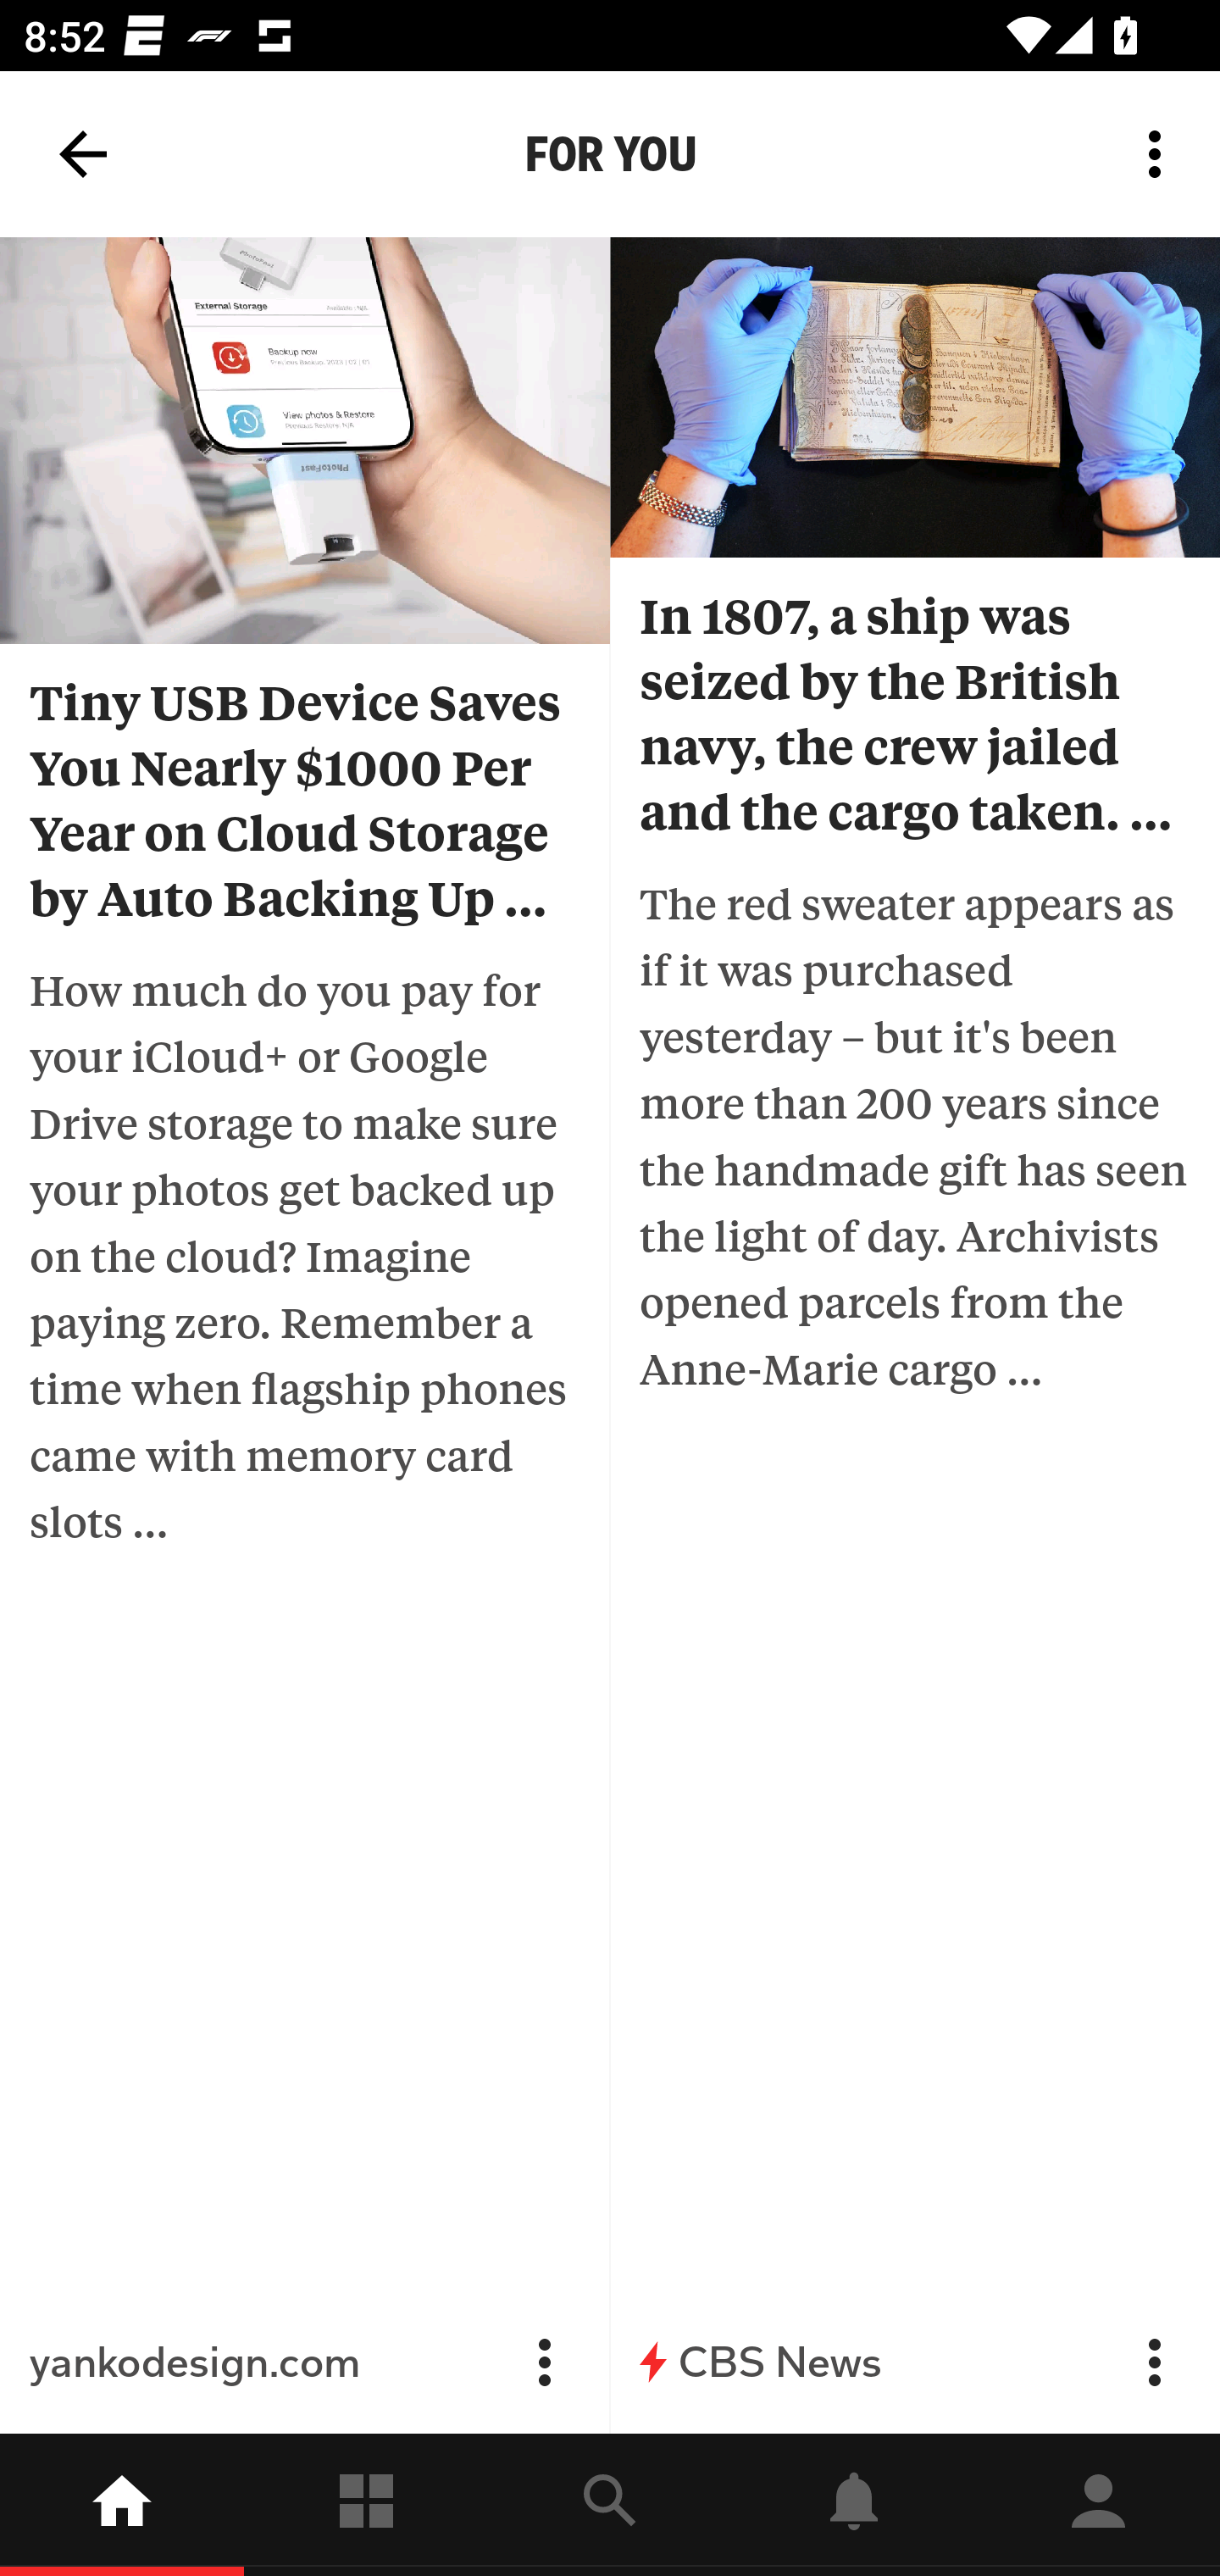  What do you see at coordinates (305, 2362) in the screenshot?
I see `yankodesign.com Flip into Magazine` at bounding box center [305, 2362].